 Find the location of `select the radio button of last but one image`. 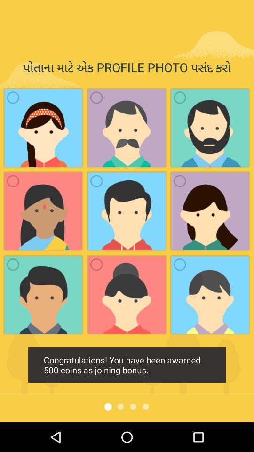

select the radio button of last but one image is located at coordinates (96, 265).